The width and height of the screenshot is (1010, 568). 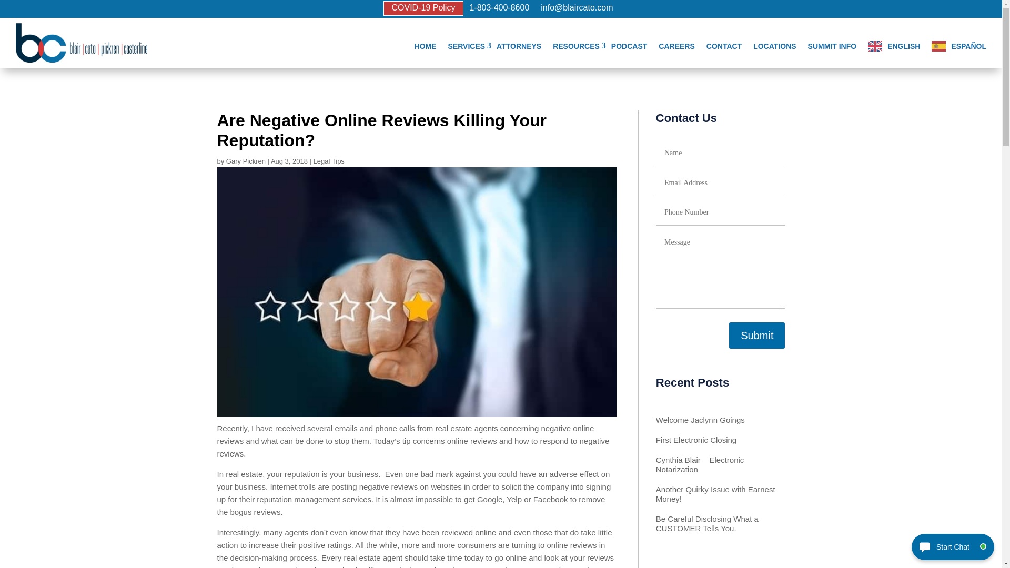 What do you see at coordinates (425, 42) in the screenshot?
I see `HOME` at bounding box center [425, 42].